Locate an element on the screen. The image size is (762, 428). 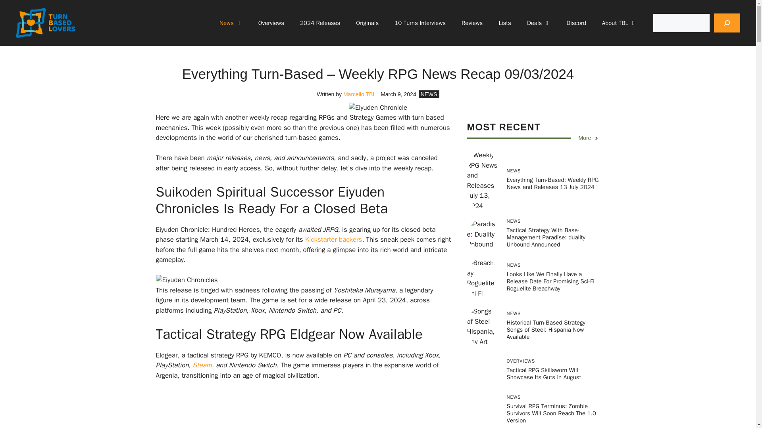
NEWS is located at coordinates (429, 94).